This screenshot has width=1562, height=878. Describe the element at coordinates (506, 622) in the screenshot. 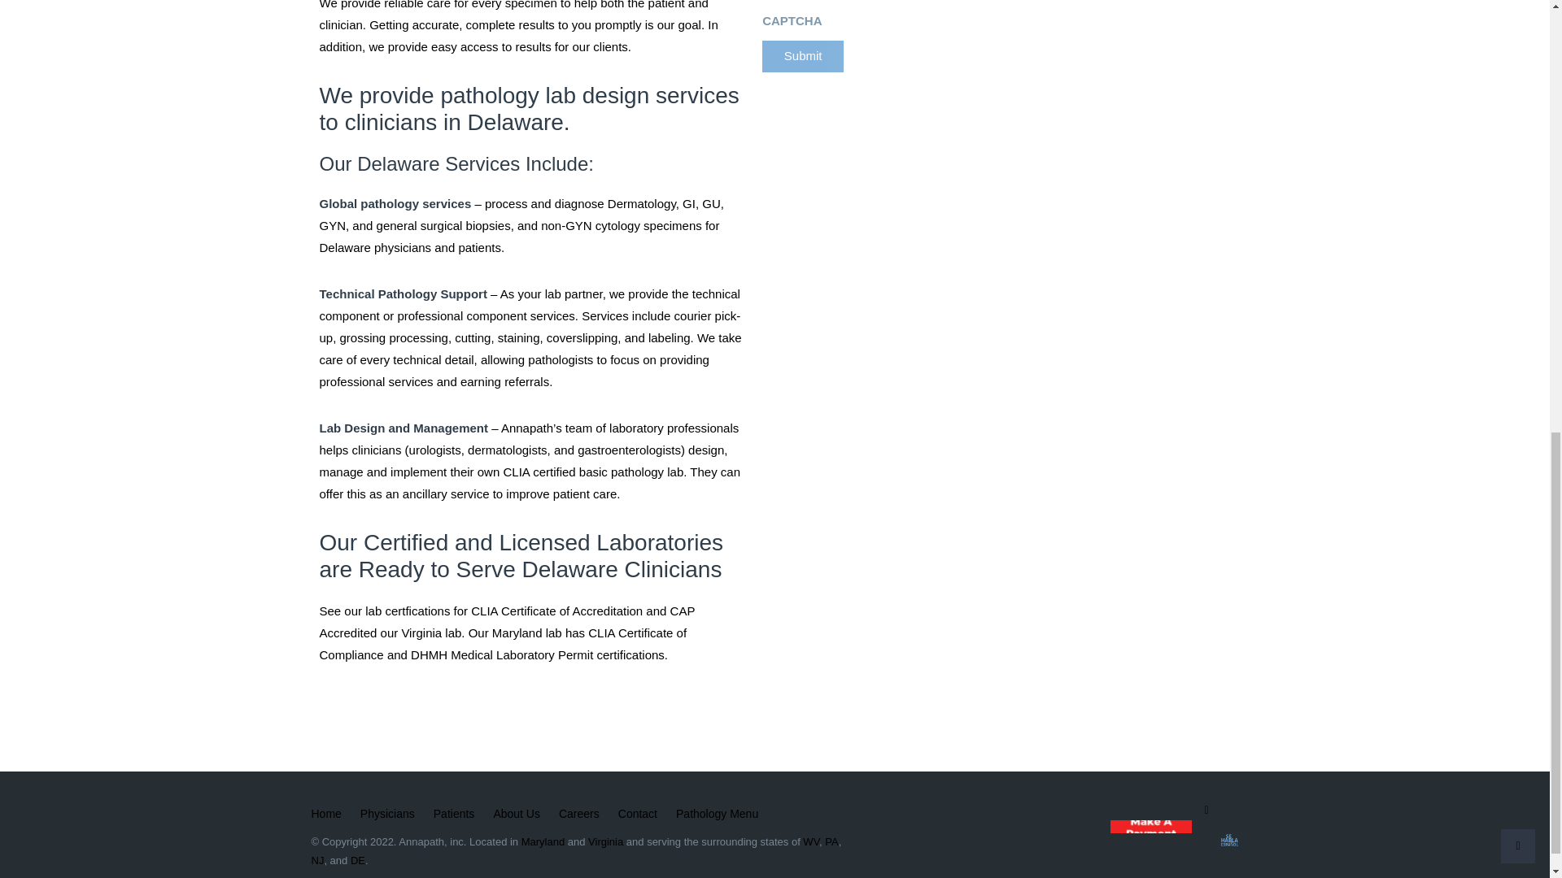

I see `CAP Accredited` at that location.